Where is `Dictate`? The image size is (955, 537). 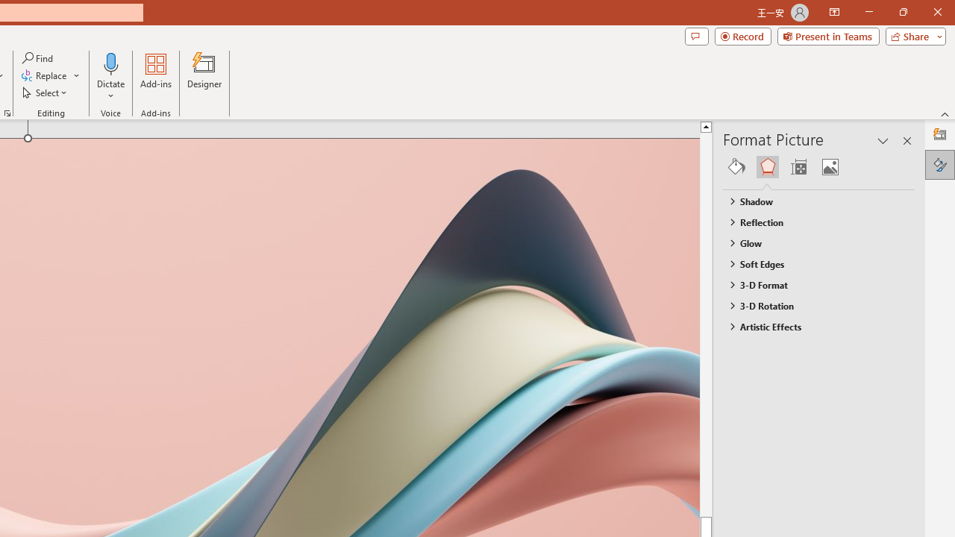
Dictate is located at coordinates (111, 63).